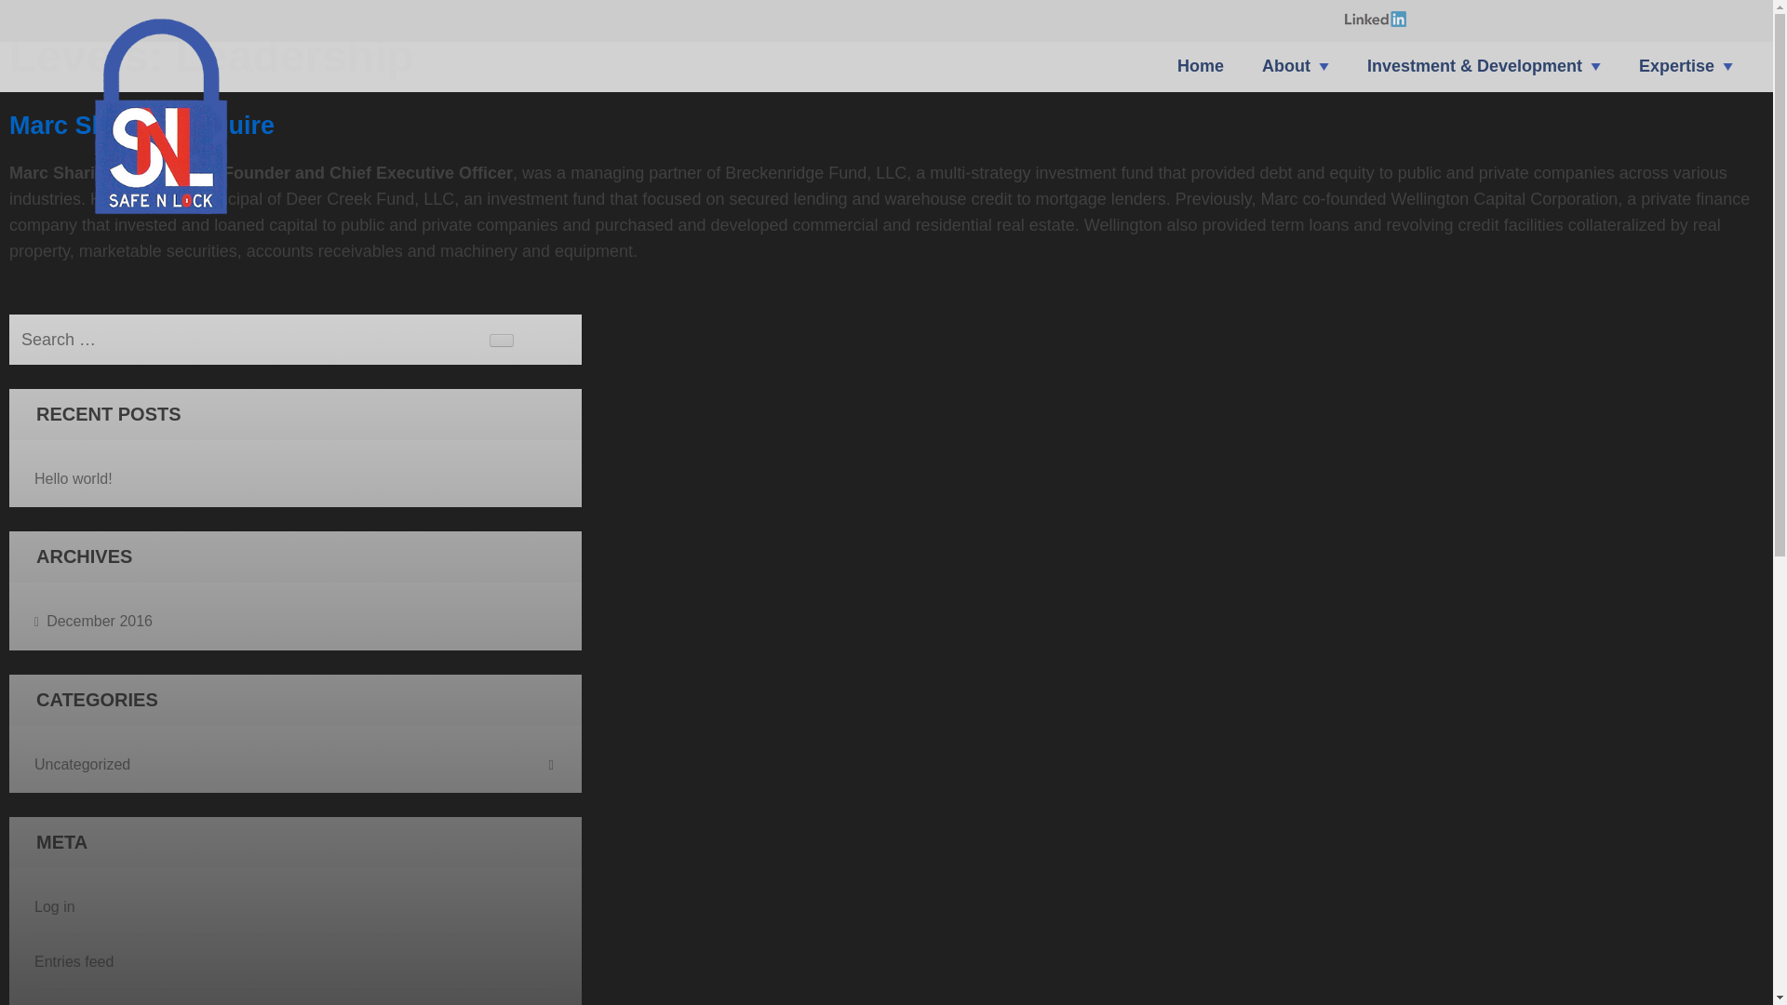 This screenshot has height=1005, width=1787. What do you see at coordinates (502, 340) in the screenshot?
I see `Search` at bounding box center [502, 340].